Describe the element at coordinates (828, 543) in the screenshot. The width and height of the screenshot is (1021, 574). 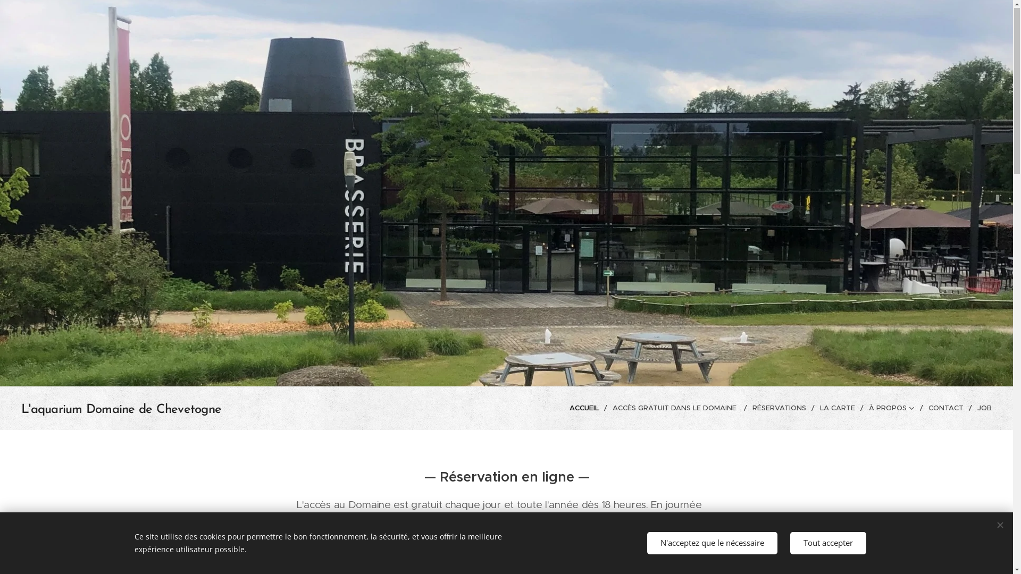
I see `Tout accepter` at that location.